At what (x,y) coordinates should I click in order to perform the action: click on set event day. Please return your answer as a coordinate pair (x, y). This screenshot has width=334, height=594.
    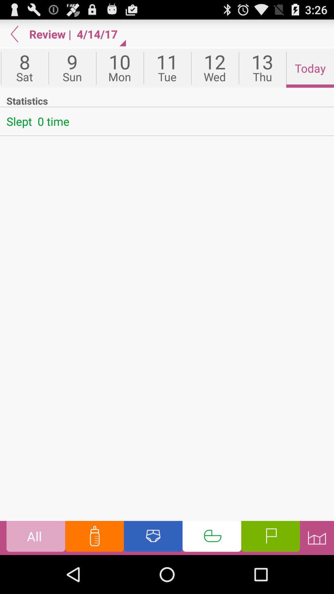
    Looking at the image, I should click on (212, 538).